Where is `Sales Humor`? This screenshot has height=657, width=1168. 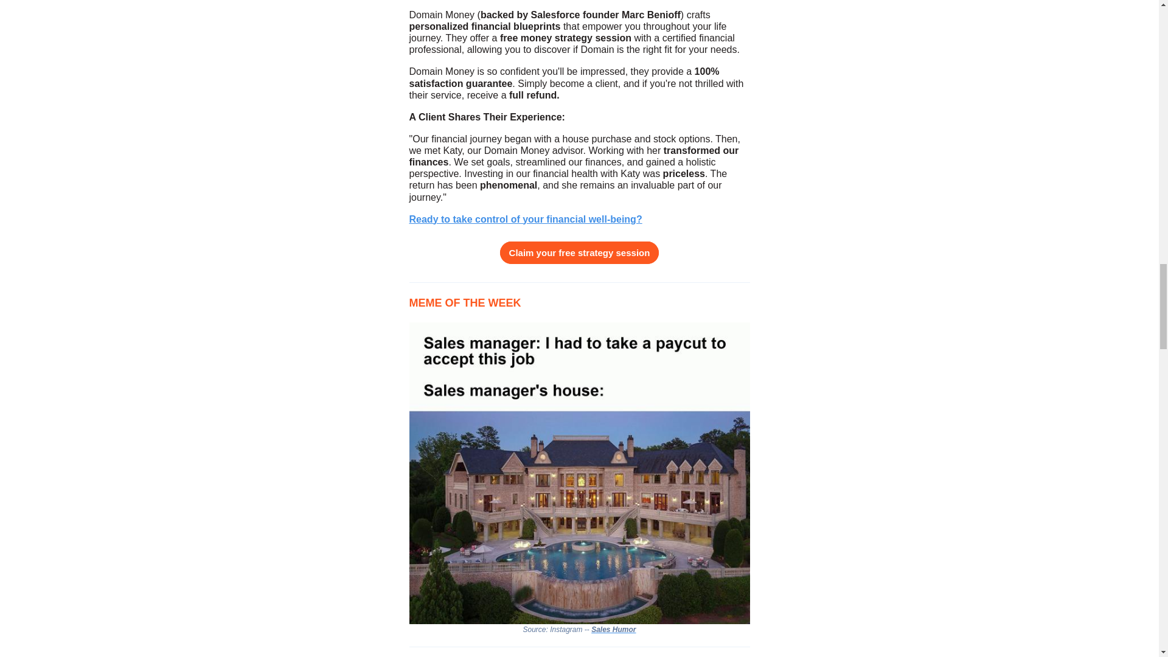
Sales Humor is located at coordinates (613, 629).